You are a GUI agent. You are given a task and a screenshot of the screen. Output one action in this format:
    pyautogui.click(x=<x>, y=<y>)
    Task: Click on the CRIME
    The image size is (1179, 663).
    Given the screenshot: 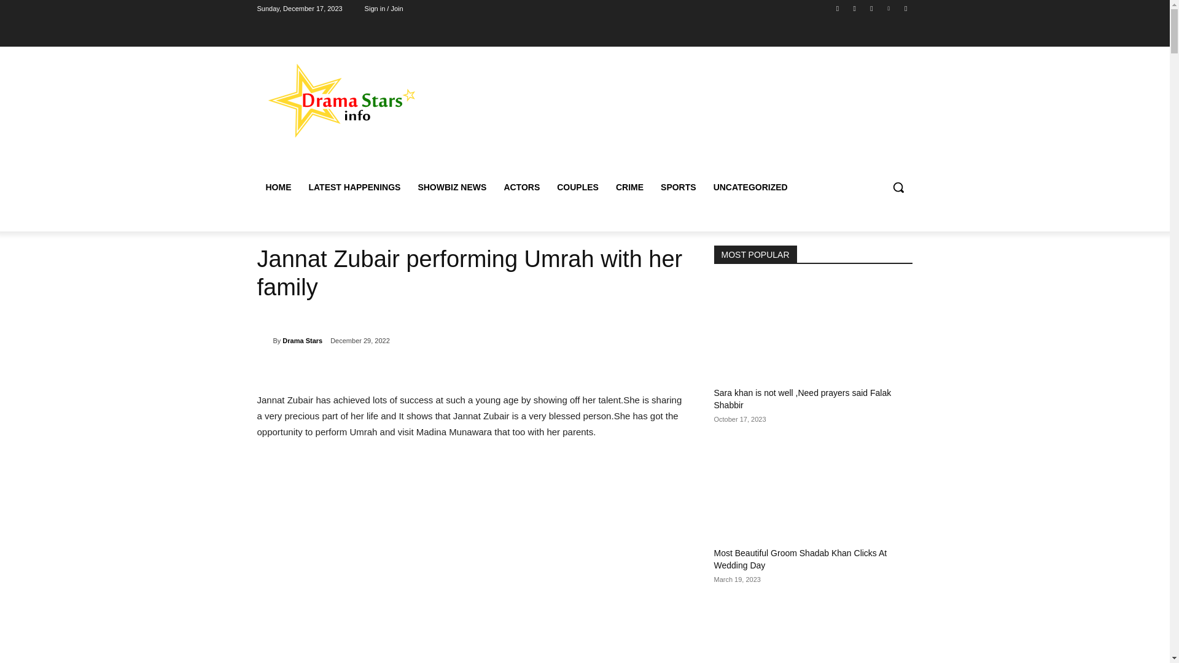 What is the action you would take?
    pyautogui.click(x=629, y=187)
    